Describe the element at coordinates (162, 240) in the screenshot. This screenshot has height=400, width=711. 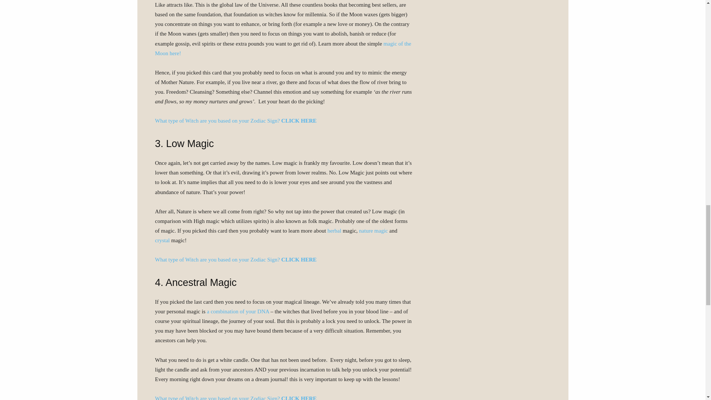
I see `crystal` at that location.